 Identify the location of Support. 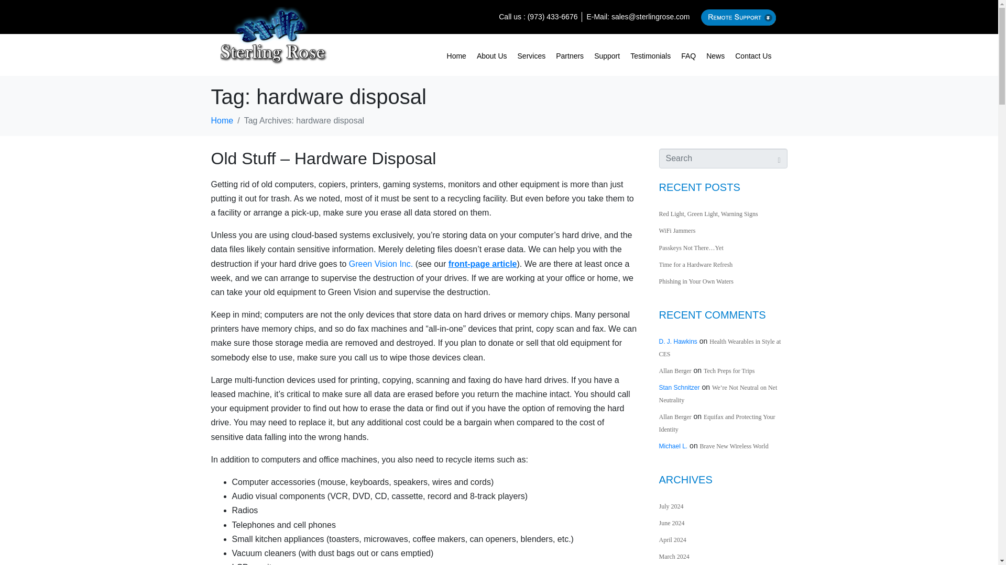
(607, 54).